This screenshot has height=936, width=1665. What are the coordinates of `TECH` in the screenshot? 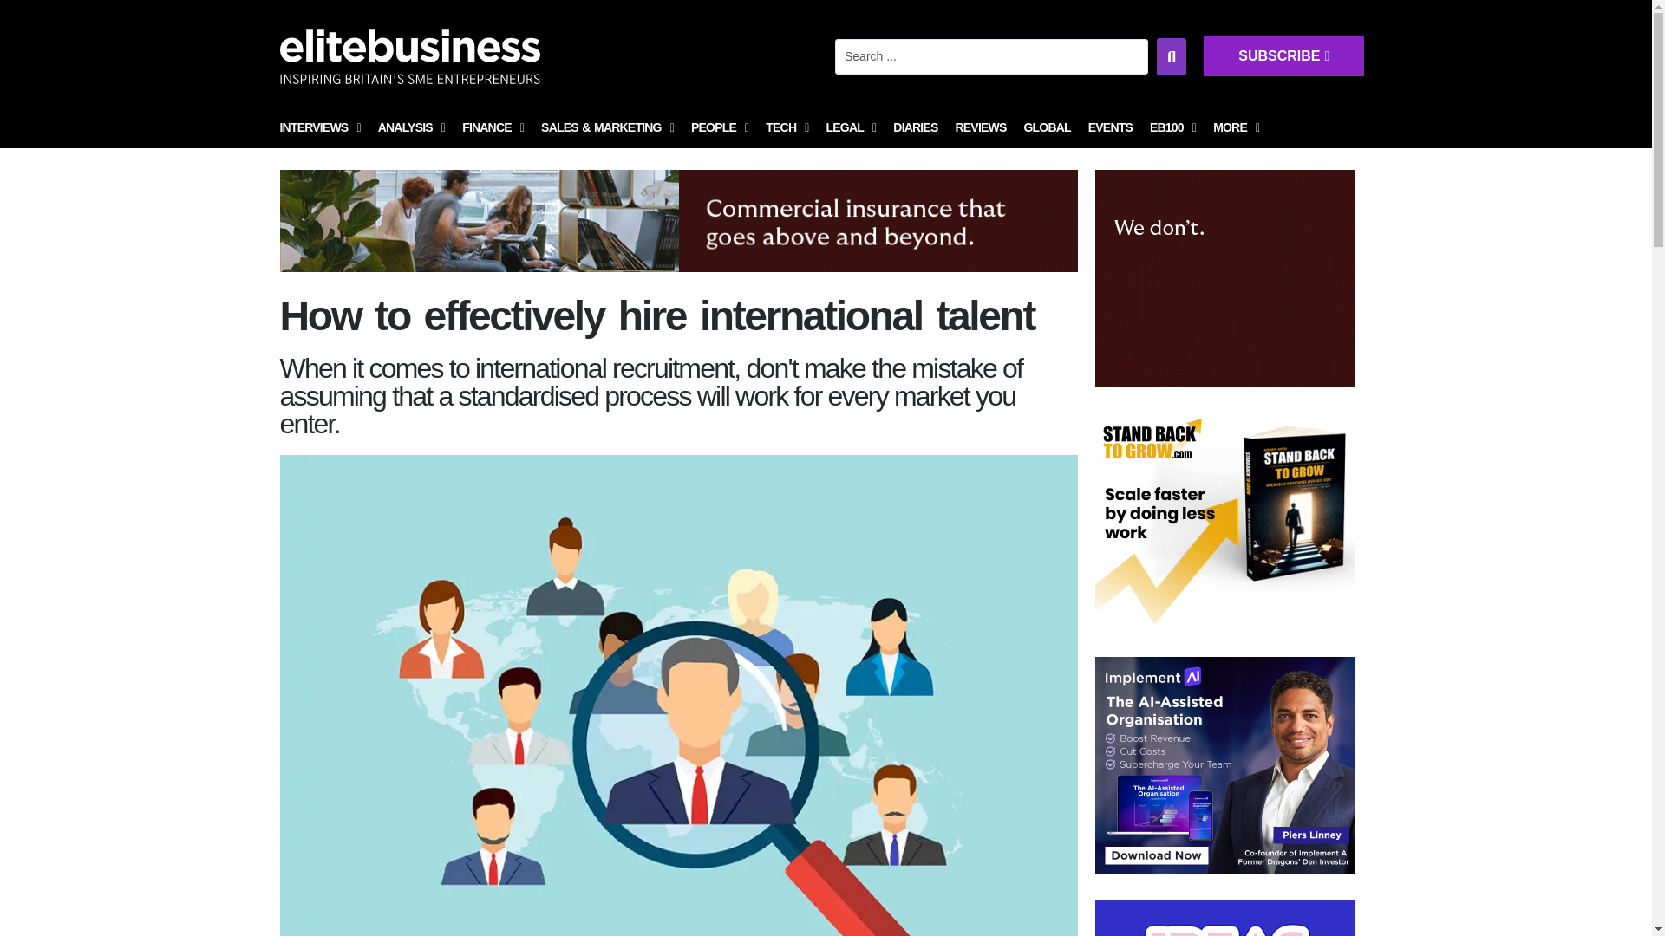 It's located at (787, 128).